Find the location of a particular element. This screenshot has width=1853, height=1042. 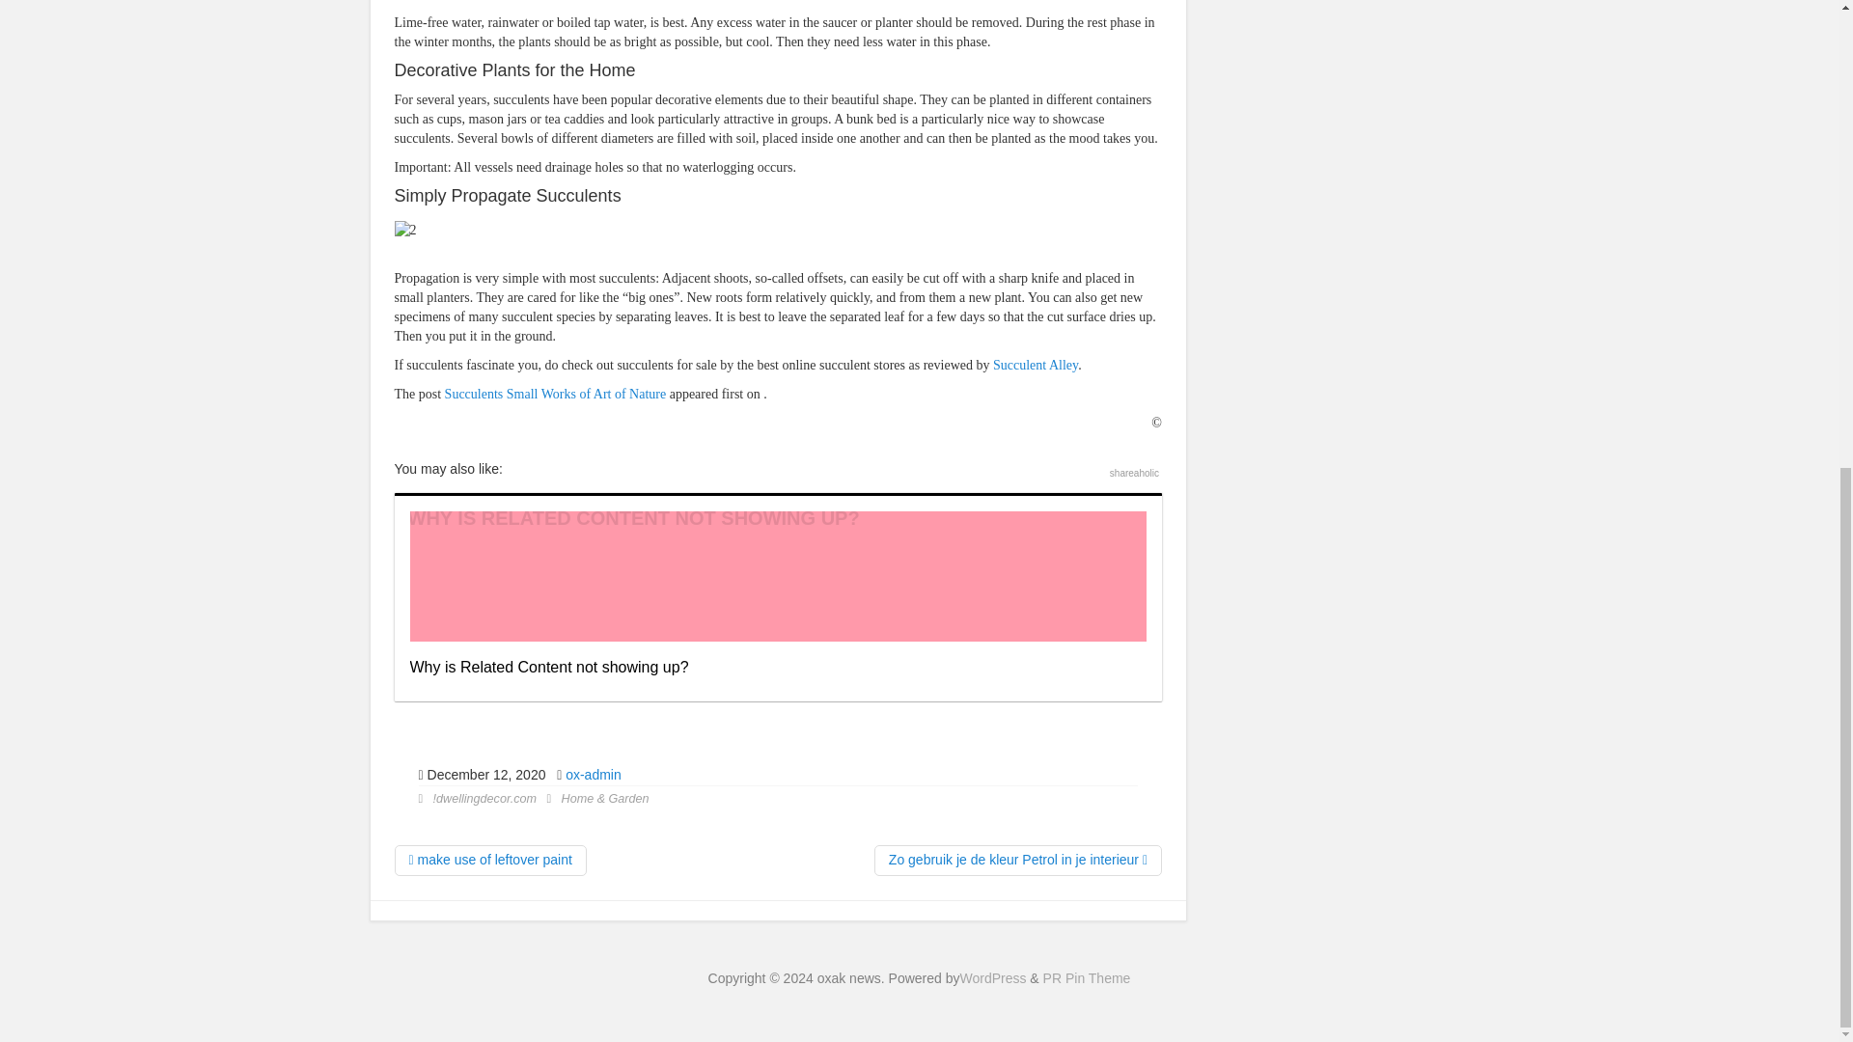

WordPress is located at coordinates (992, 977).